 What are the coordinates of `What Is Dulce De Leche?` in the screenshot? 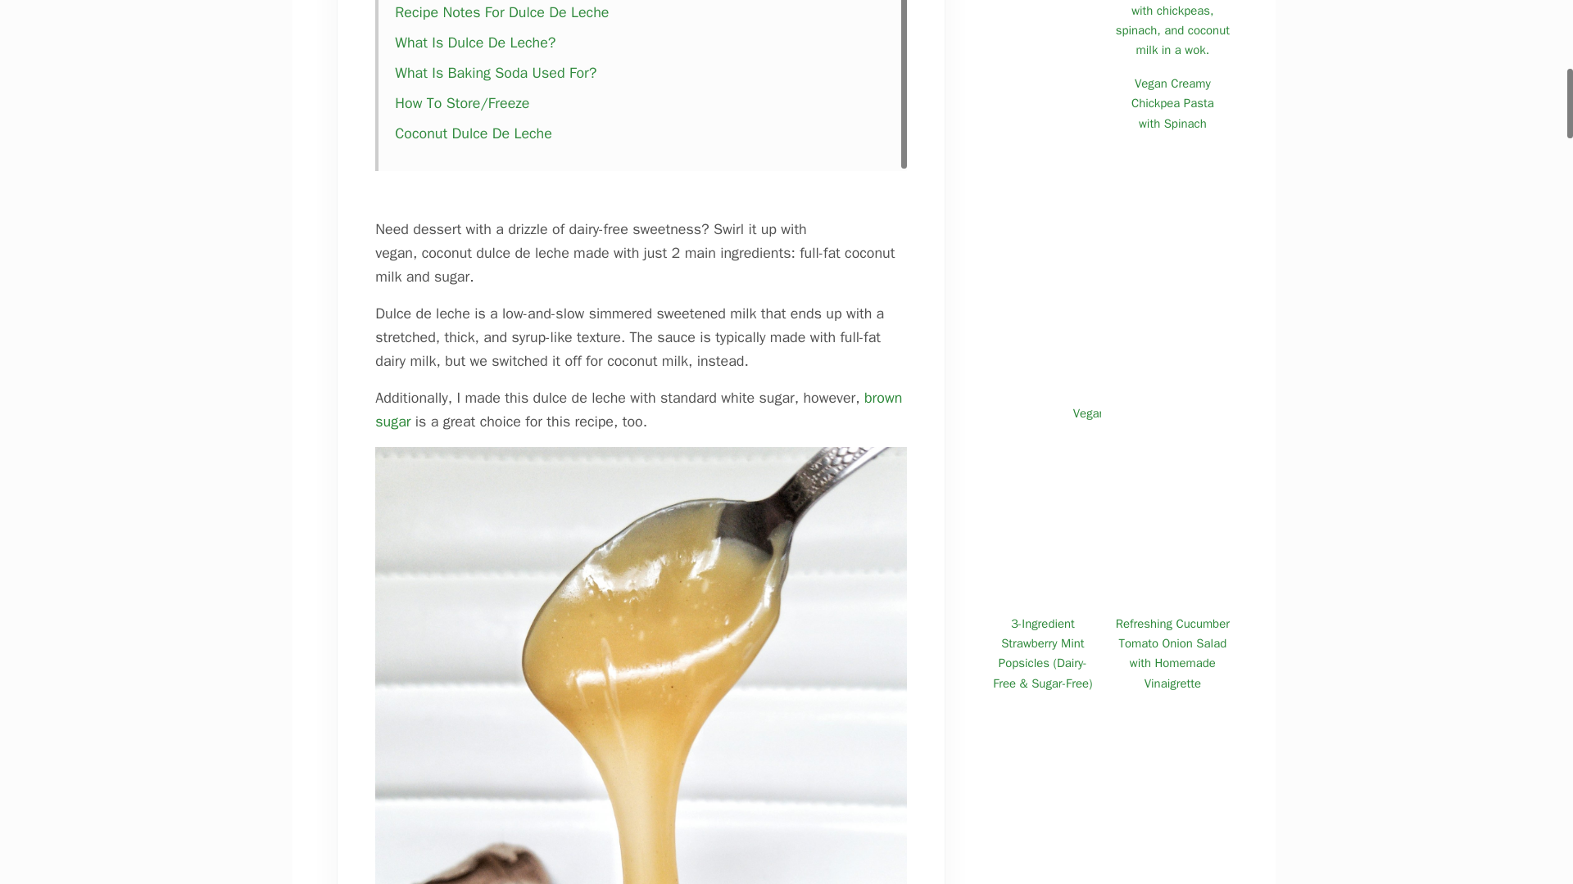 It's located at (474, 43).